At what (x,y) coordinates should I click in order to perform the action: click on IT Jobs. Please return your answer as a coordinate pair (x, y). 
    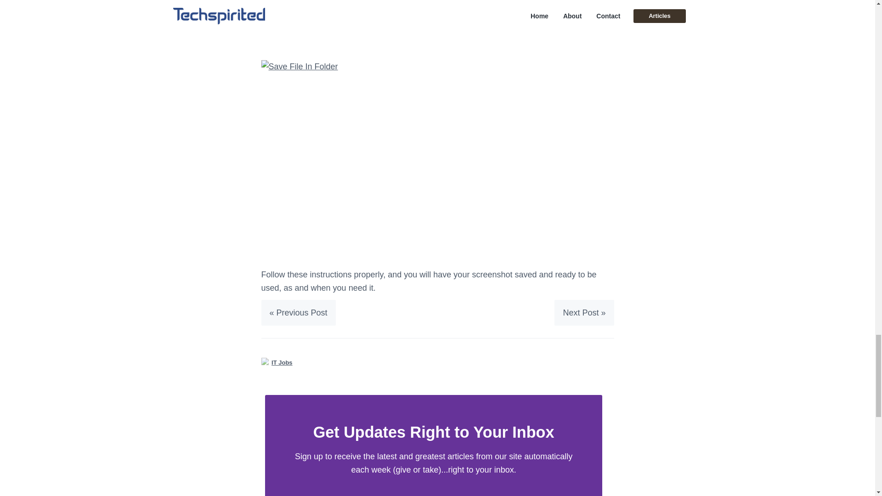
    Looking at the image, I should click on (282, 362).